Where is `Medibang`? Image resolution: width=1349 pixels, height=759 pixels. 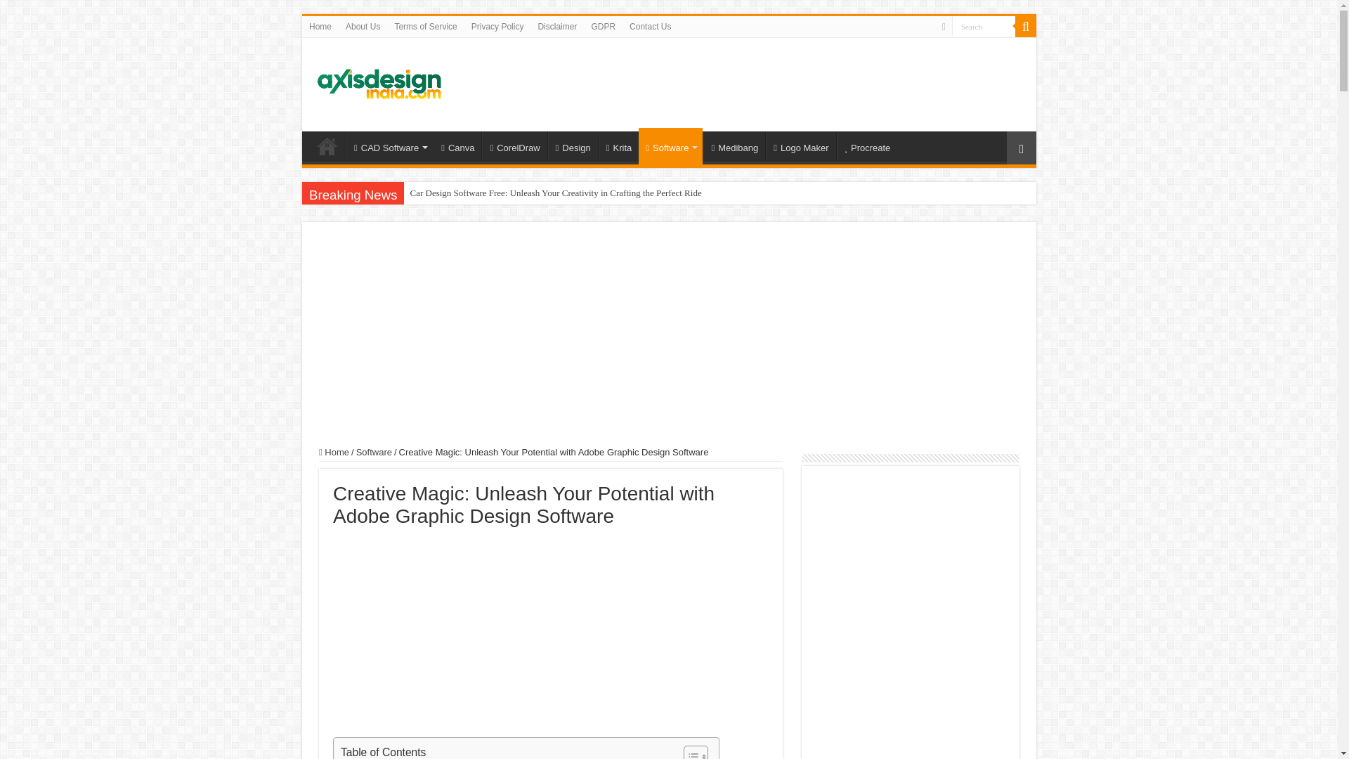
Medibang is located at coordinates (734, 145).